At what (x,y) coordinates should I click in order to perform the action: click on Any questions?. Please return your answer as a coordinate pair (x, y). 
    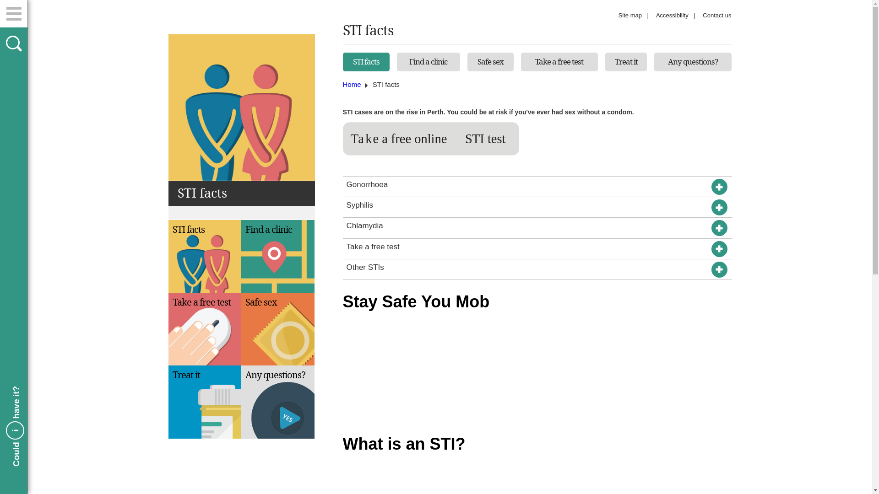
    Looking at the image, I should click on (693, 62).